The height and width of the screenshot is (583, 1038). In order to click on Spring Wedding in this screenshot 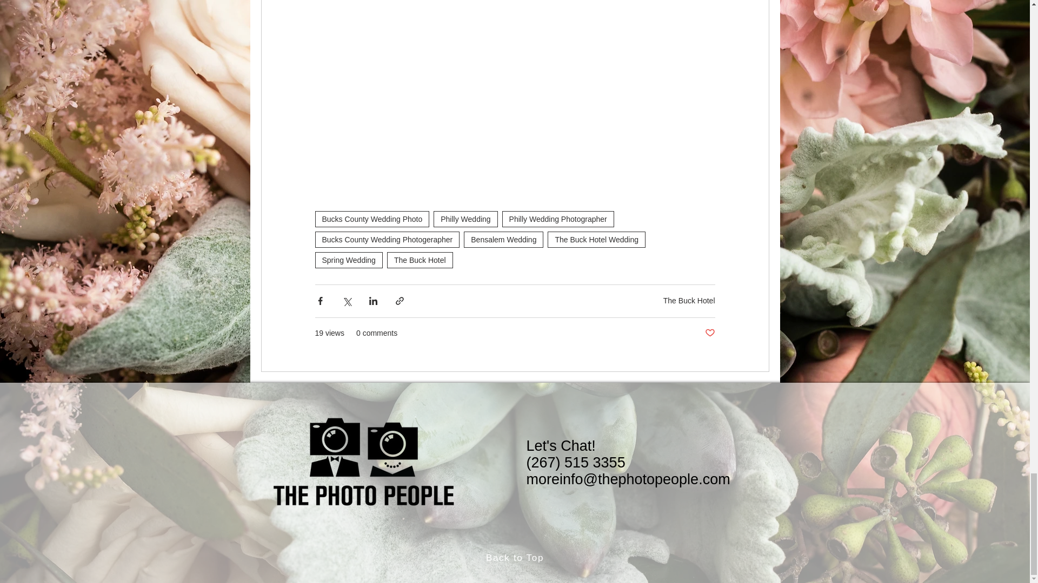, I will do `click(348, 260)`.